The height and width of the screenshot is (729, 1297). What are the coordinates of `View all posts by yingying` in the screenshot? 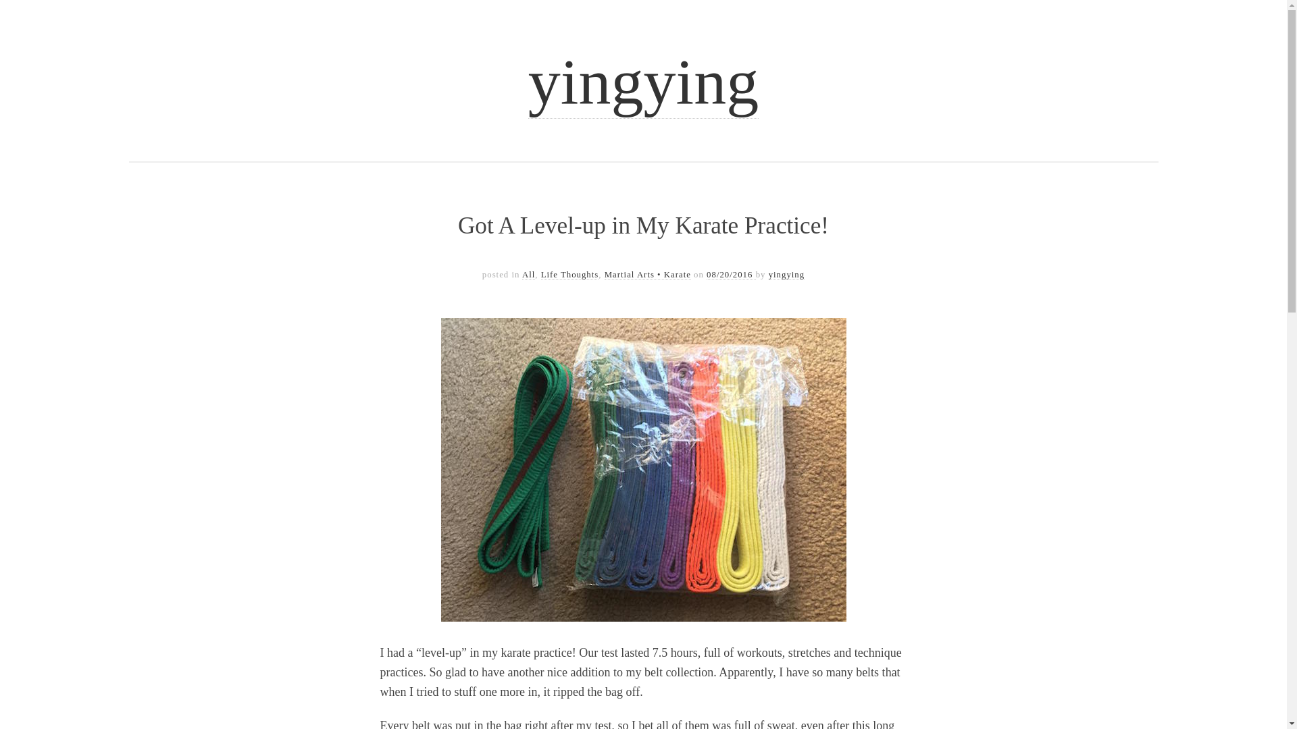 It's located at (787, 274).